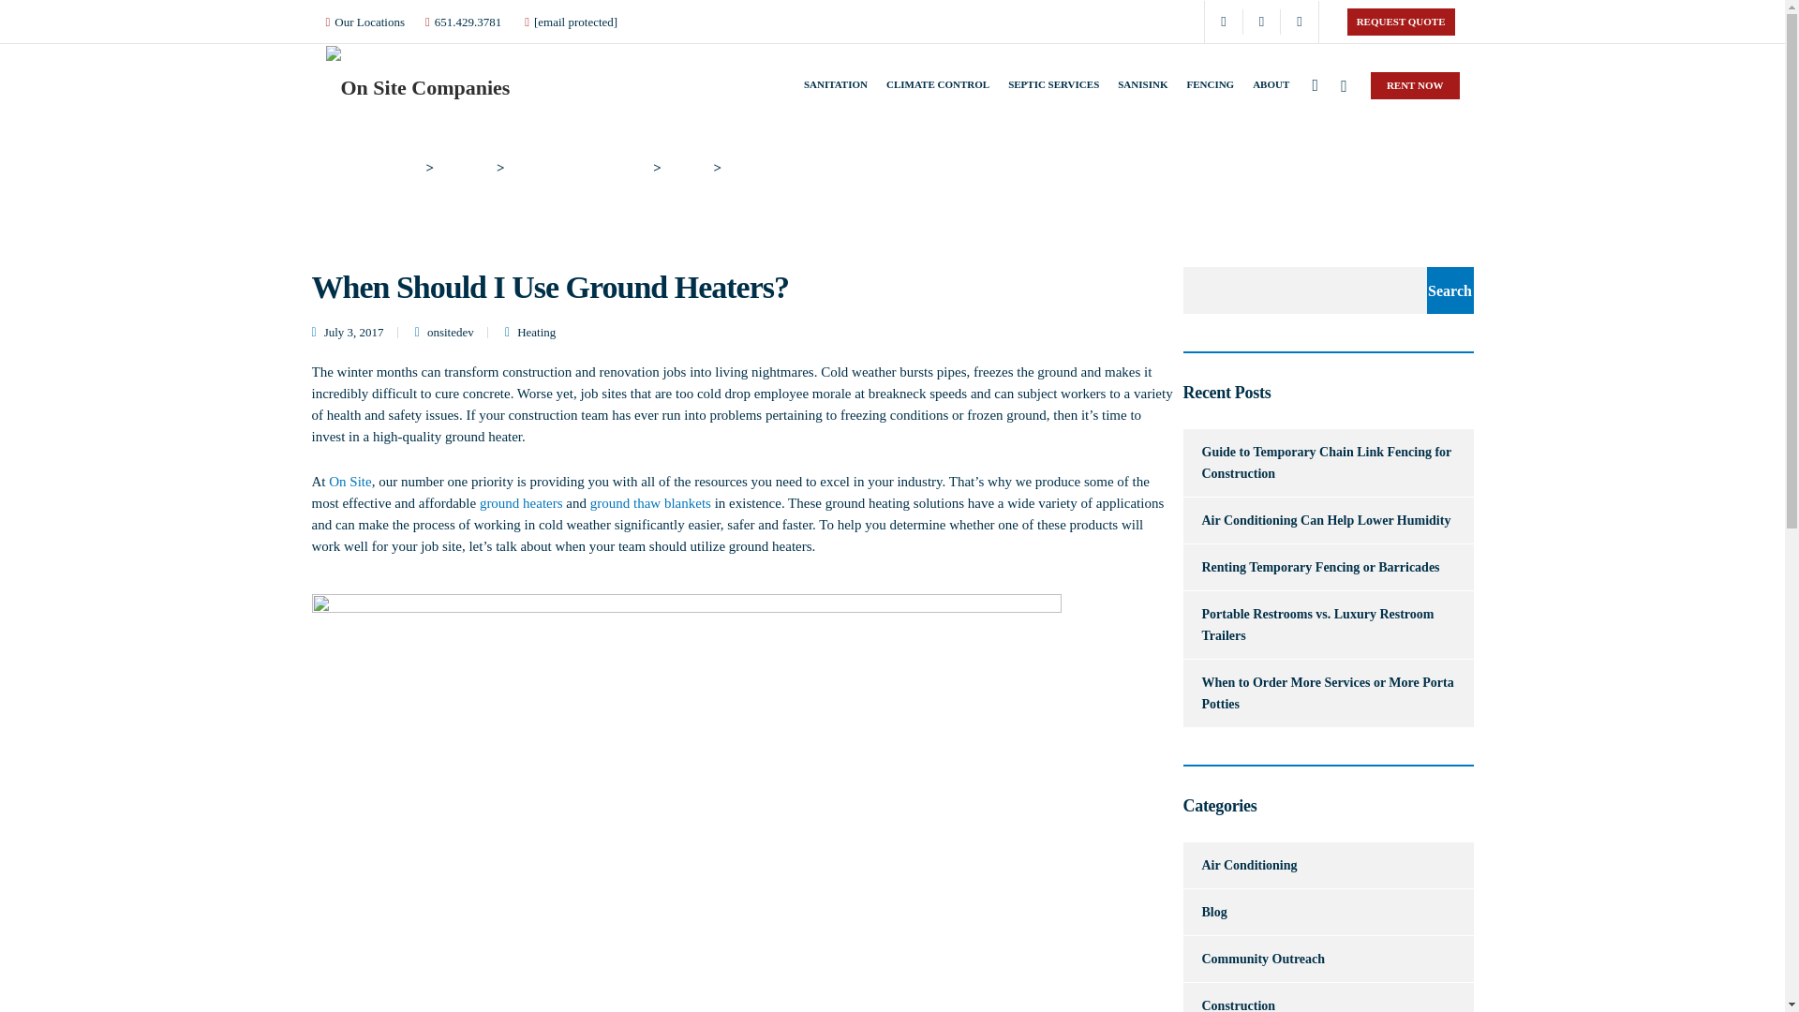  What do you see at coordinates (369, 22) in the screenshot?
I see `Our Locations` at bounding box center [369, 22].